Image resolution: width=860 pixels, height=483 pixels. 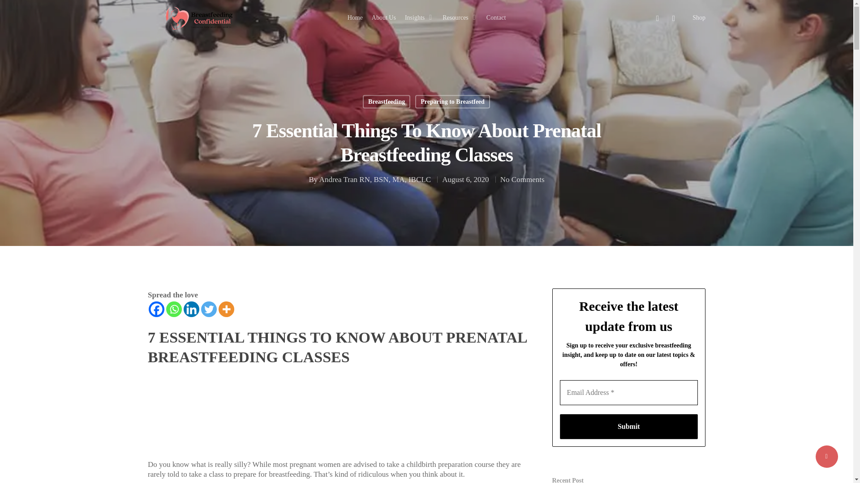 I want to click on Facebook, so click(x=156, y=309).